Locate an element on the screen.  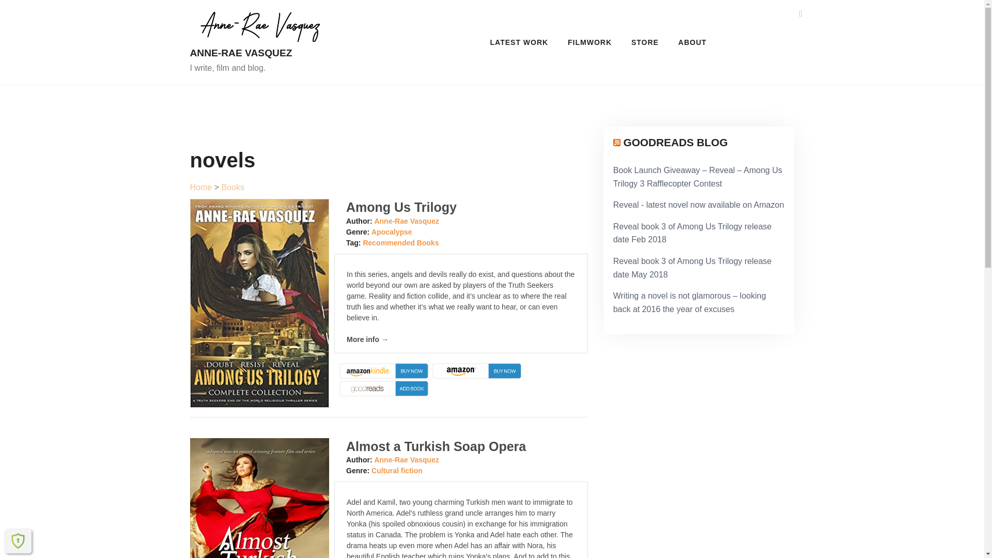
Reveal book 3 of Among Us Trilogy release date Feb 2018 is located at coordinates (692, 233).